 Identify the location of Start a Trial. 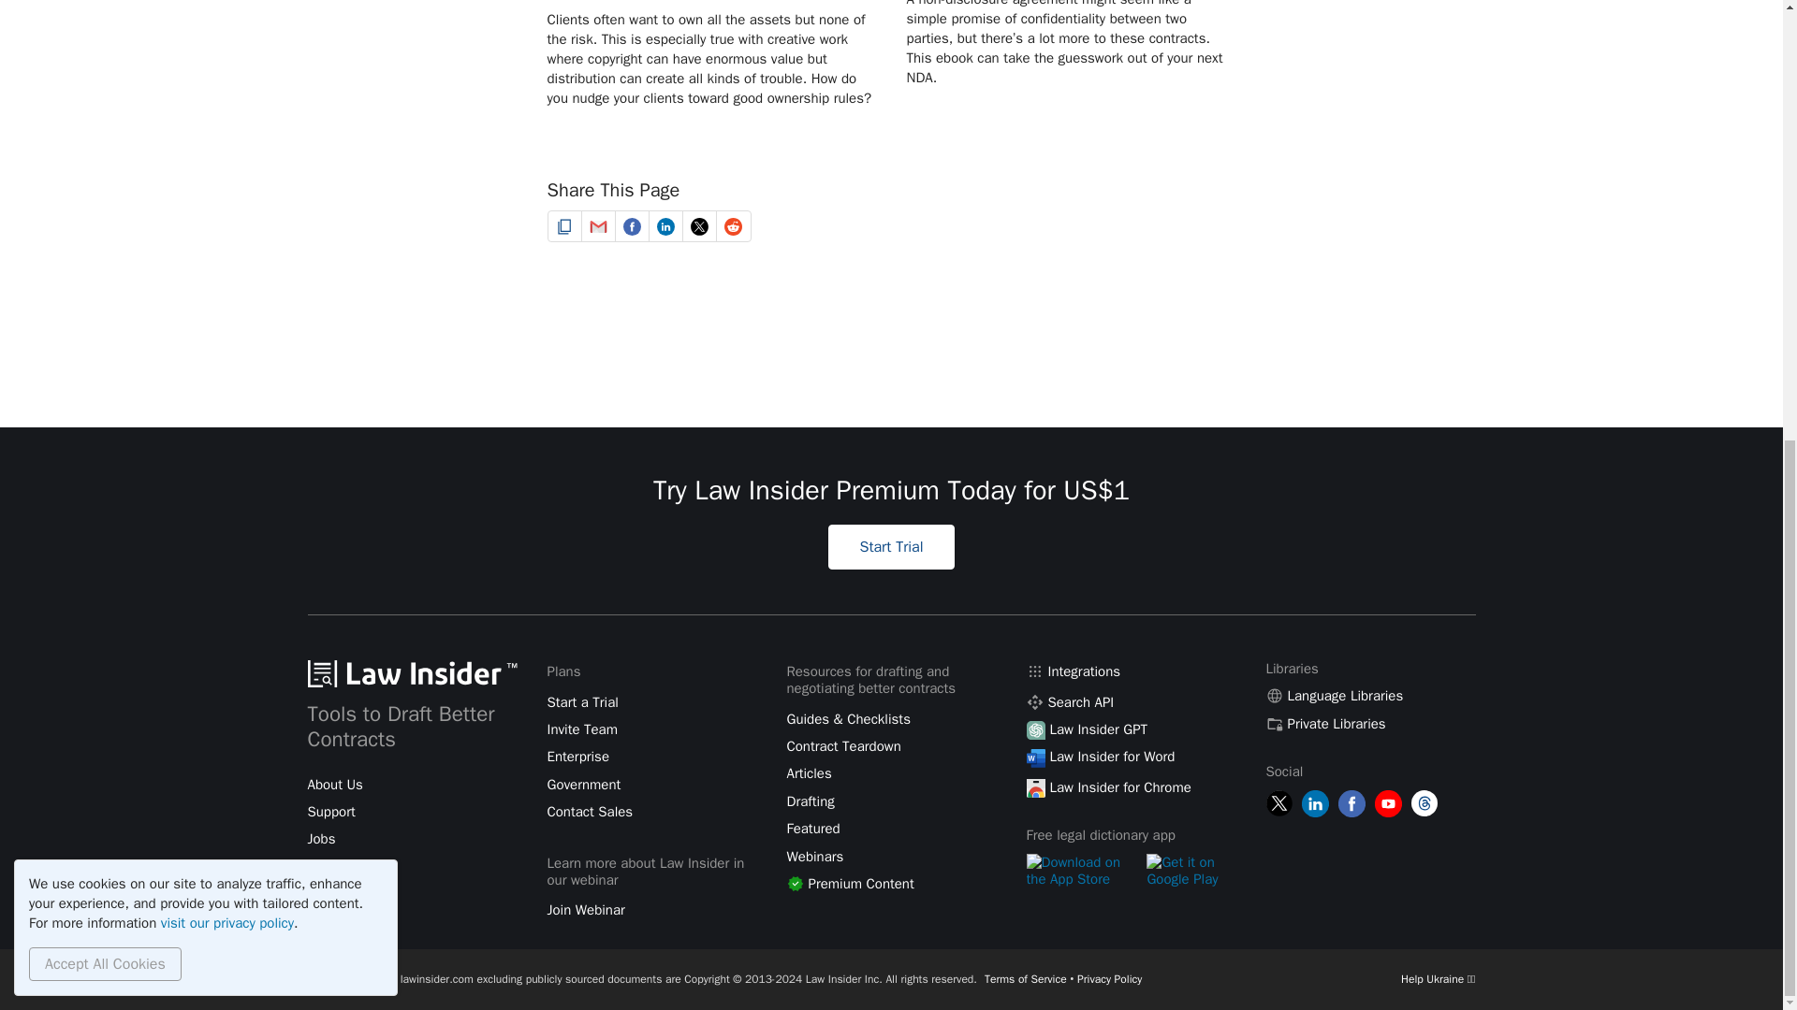
(582, 701).